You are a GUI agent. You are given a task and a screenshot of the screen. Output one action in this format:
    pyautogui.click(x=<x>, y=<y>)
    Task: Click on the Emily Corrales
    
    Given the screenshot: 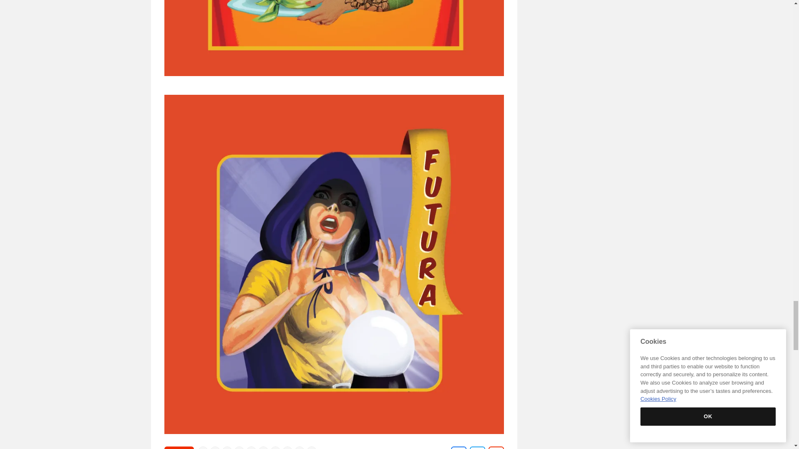 What is the action you would take?
    pyautogui.click(x=311, y=448)
    